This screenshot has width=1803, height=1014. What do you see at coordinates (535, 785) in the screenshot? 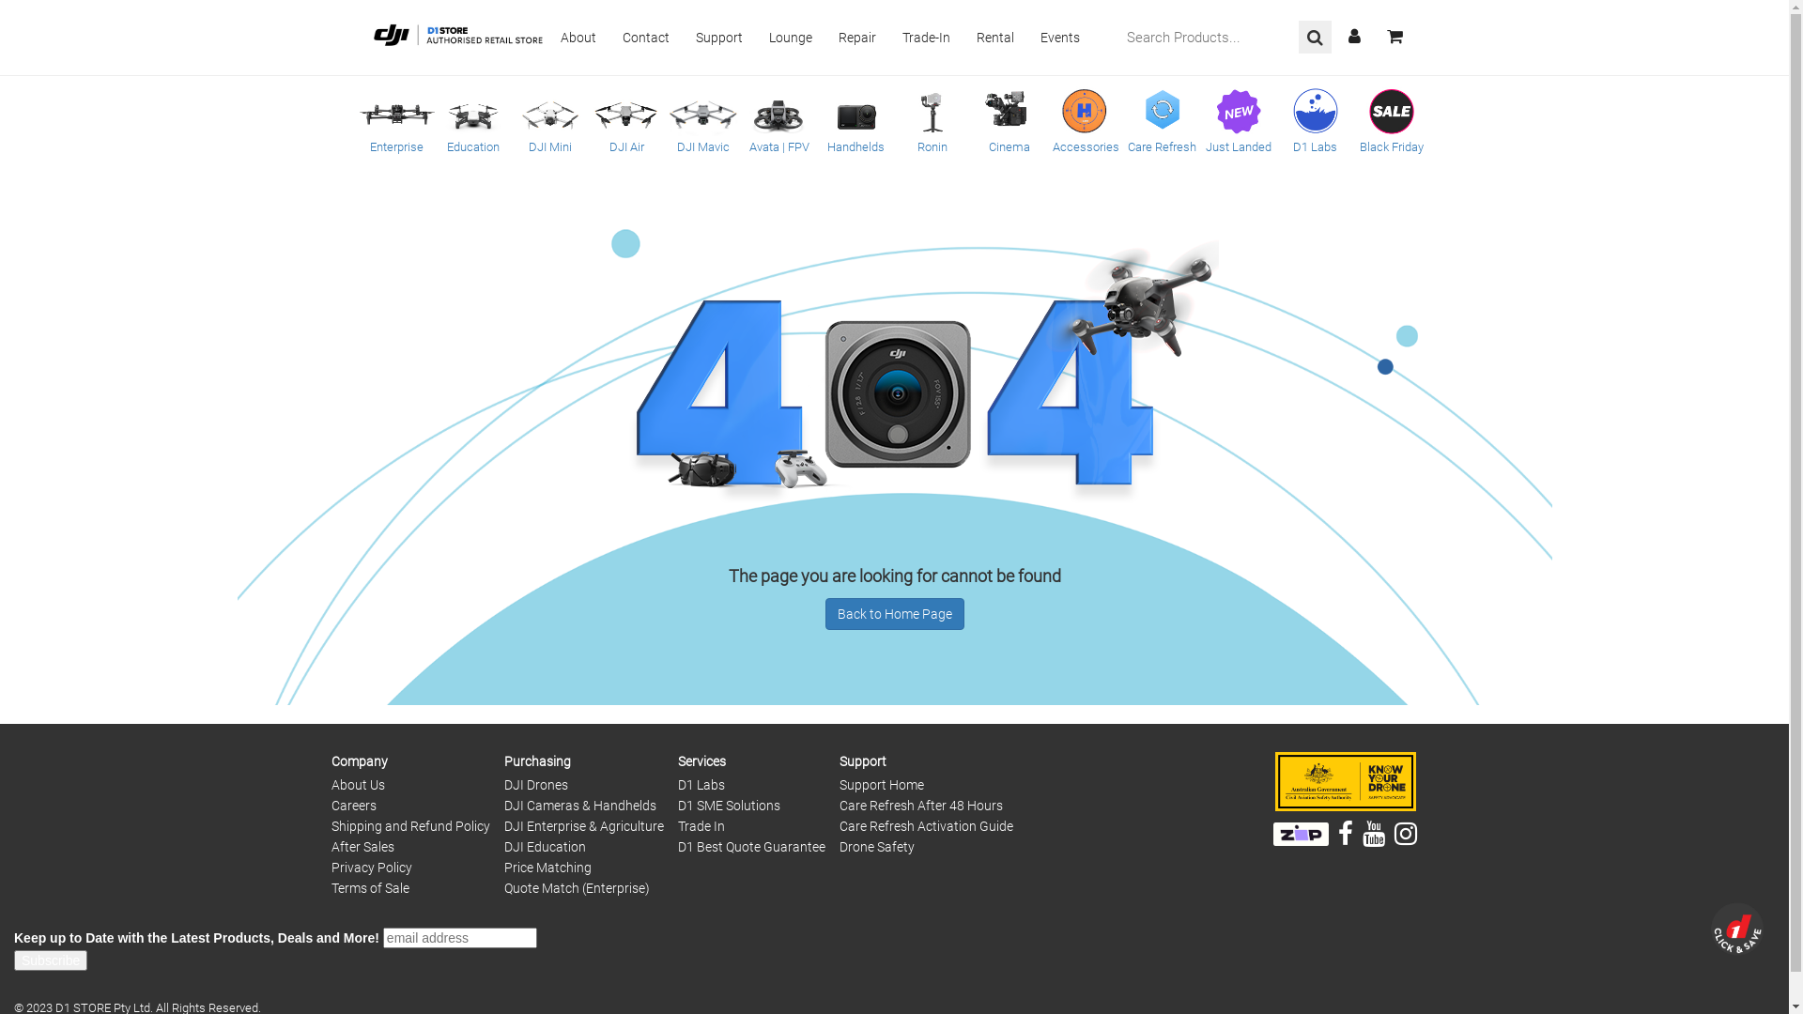
I see `DJI Drones` at bounding box center [535, 785].